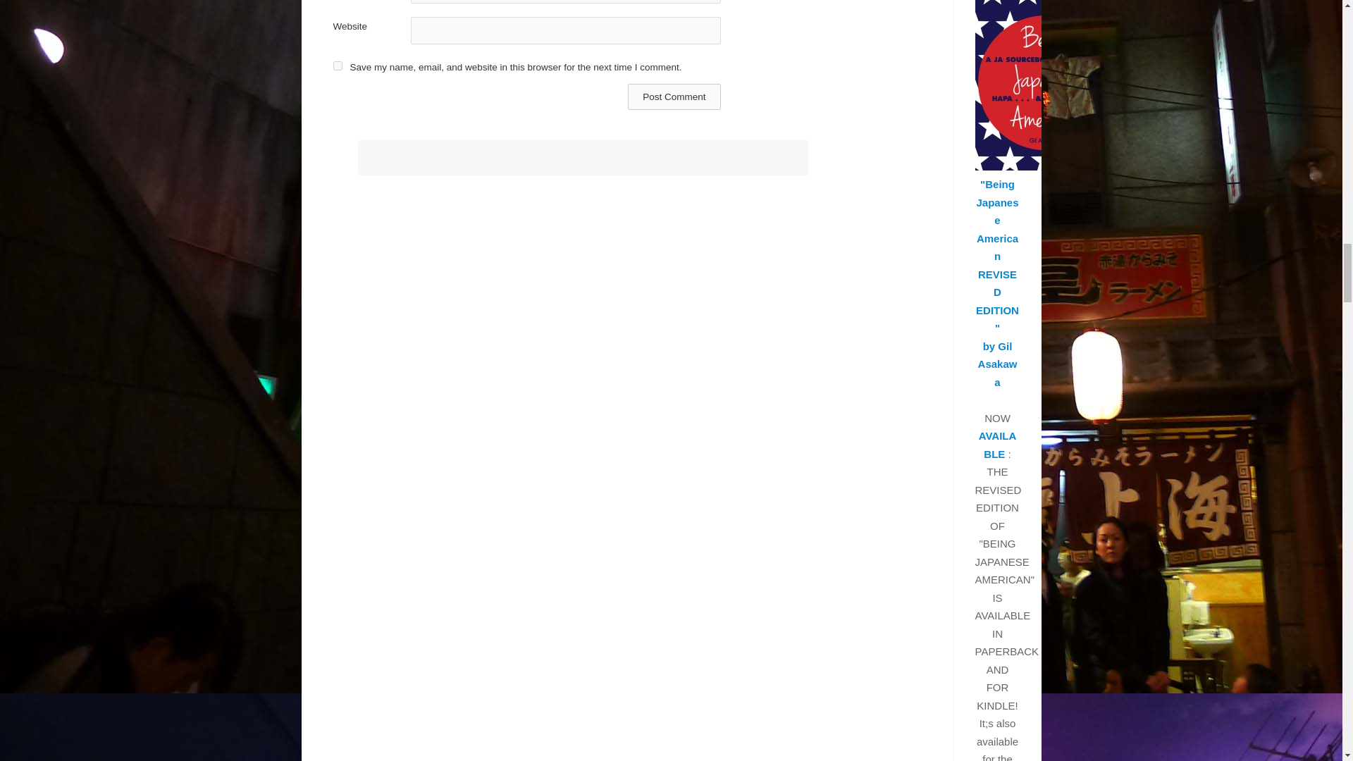  I want to click on Post Comment, so click(674, 96).